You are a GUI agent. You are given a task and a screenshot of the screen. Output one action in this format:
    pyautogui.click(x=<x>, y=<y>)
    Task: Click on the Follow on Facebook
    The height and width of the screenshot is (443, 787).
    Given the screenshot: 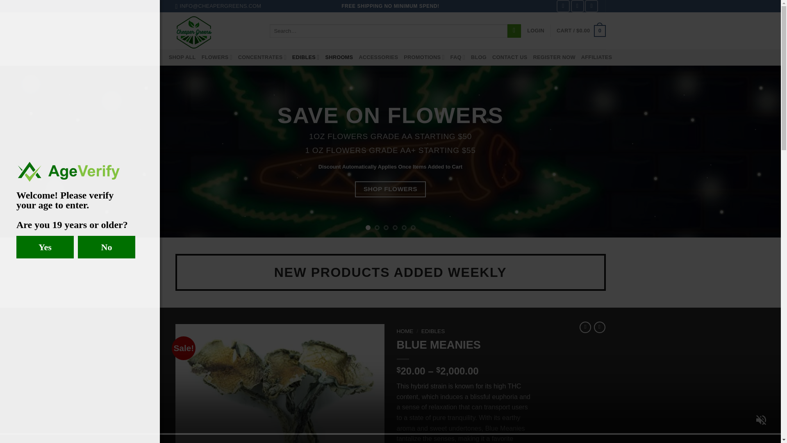 What is the action you would take?
    pyautogui.click(x=563, y=6)
    